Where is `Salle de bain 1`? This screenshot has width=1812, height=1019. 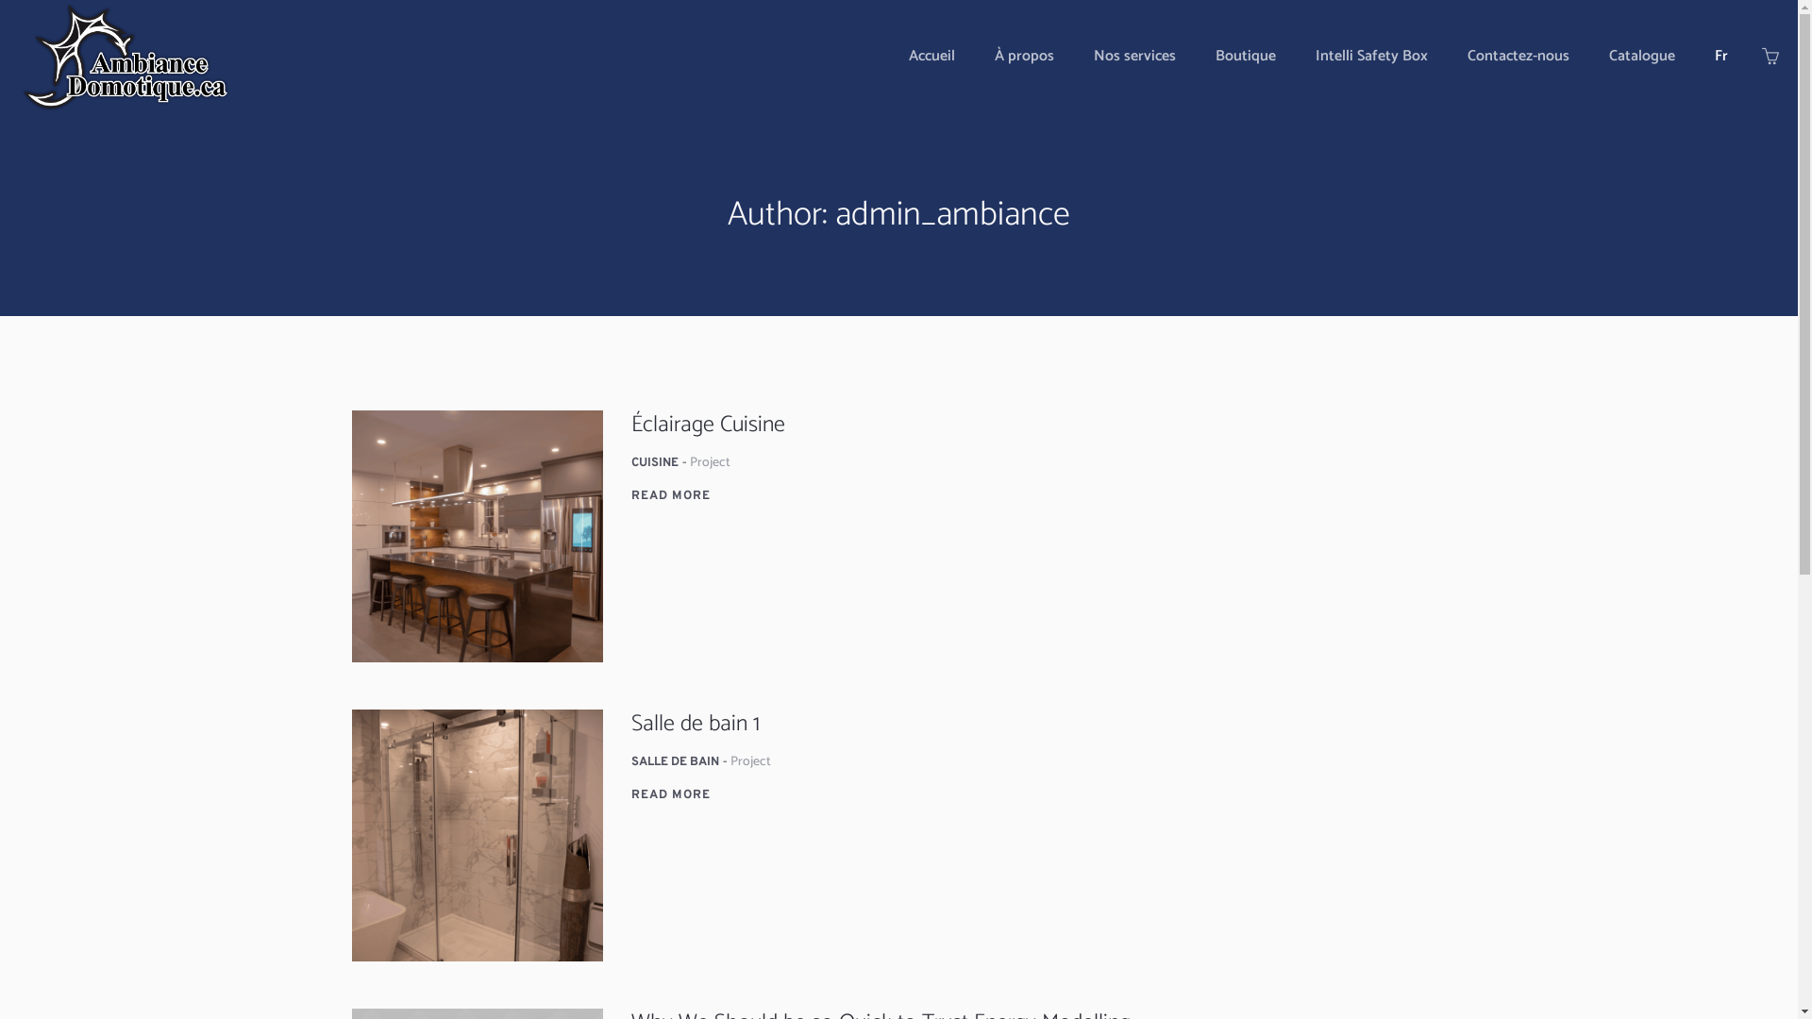 Salle de bain 1 is located at coordinates (478, 836).